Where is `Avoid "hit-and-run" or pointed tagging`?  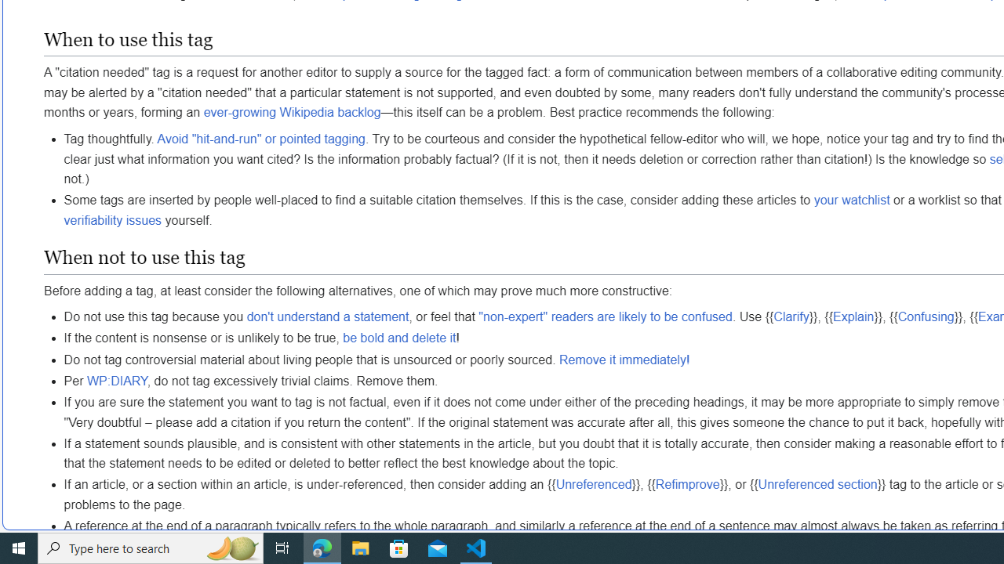
Avoid "hit-and-run" or pointed tagging is located at coordinates (260, 138).